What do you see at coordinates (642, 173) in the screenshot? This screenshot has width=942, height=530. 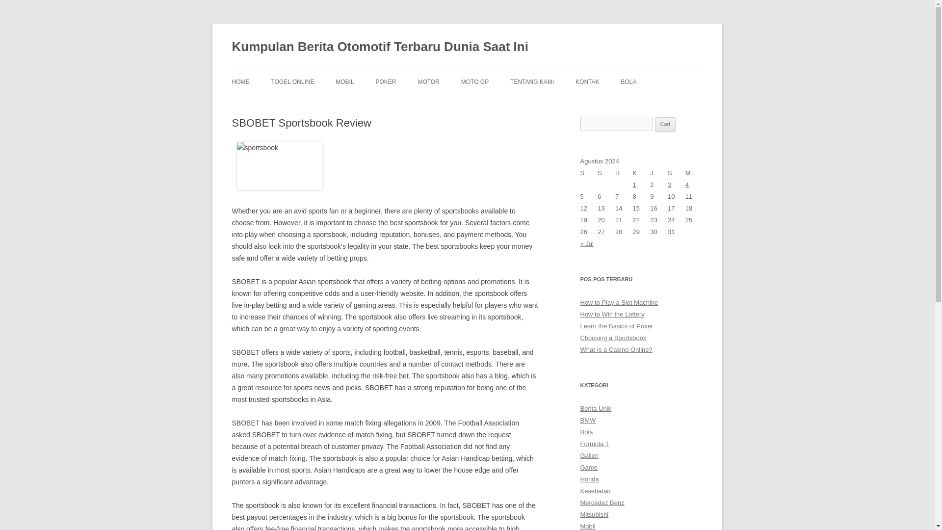 I see `Kamis` at bounding box center [642, 173].